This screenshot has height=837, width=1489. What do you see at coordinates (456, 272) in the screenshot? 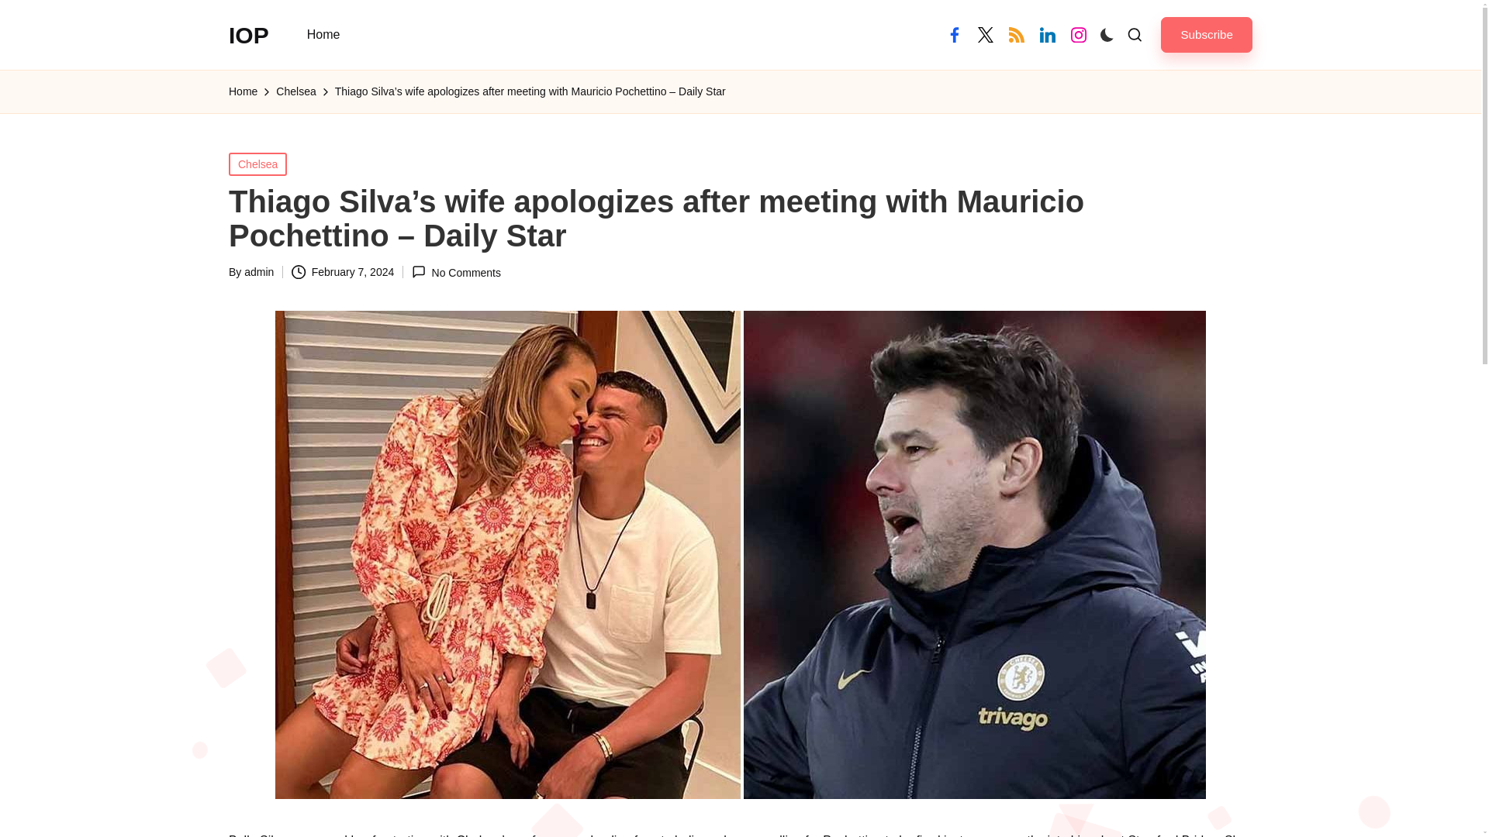
I see `No Comments` at bounding box center [456, 272].